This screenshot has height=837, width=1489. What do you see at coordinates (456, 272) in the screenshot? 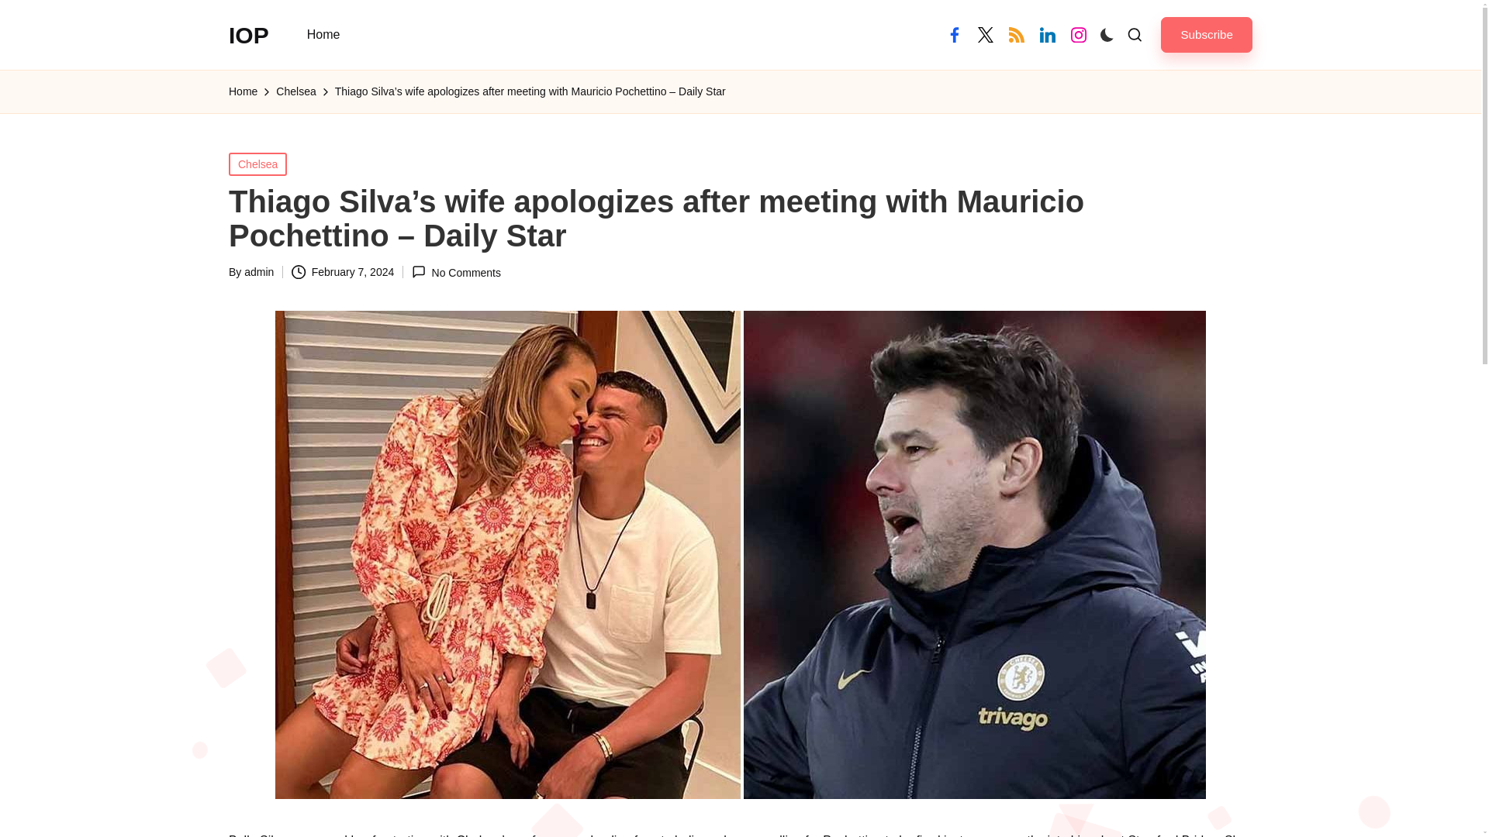
I see `No Comments` at bounding box center [456, 272].